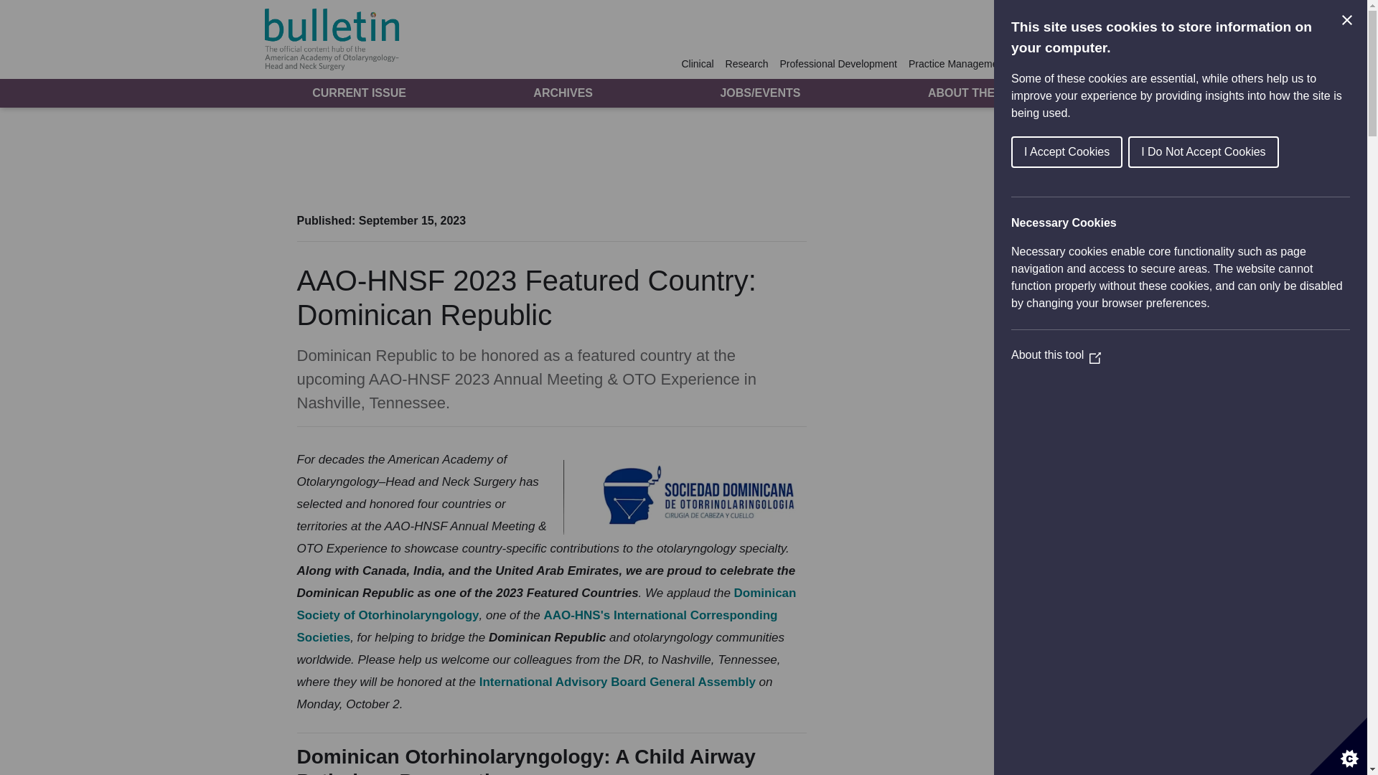 The width and height of the screenshot is (1378, 775). I want to click on 3rd party ad content, so click(947, 301).